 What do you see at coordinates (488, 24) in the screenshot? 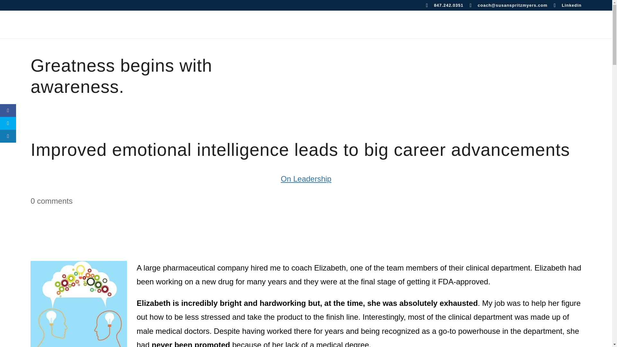
I see `ABOUT` at bounding box center [488, 24].